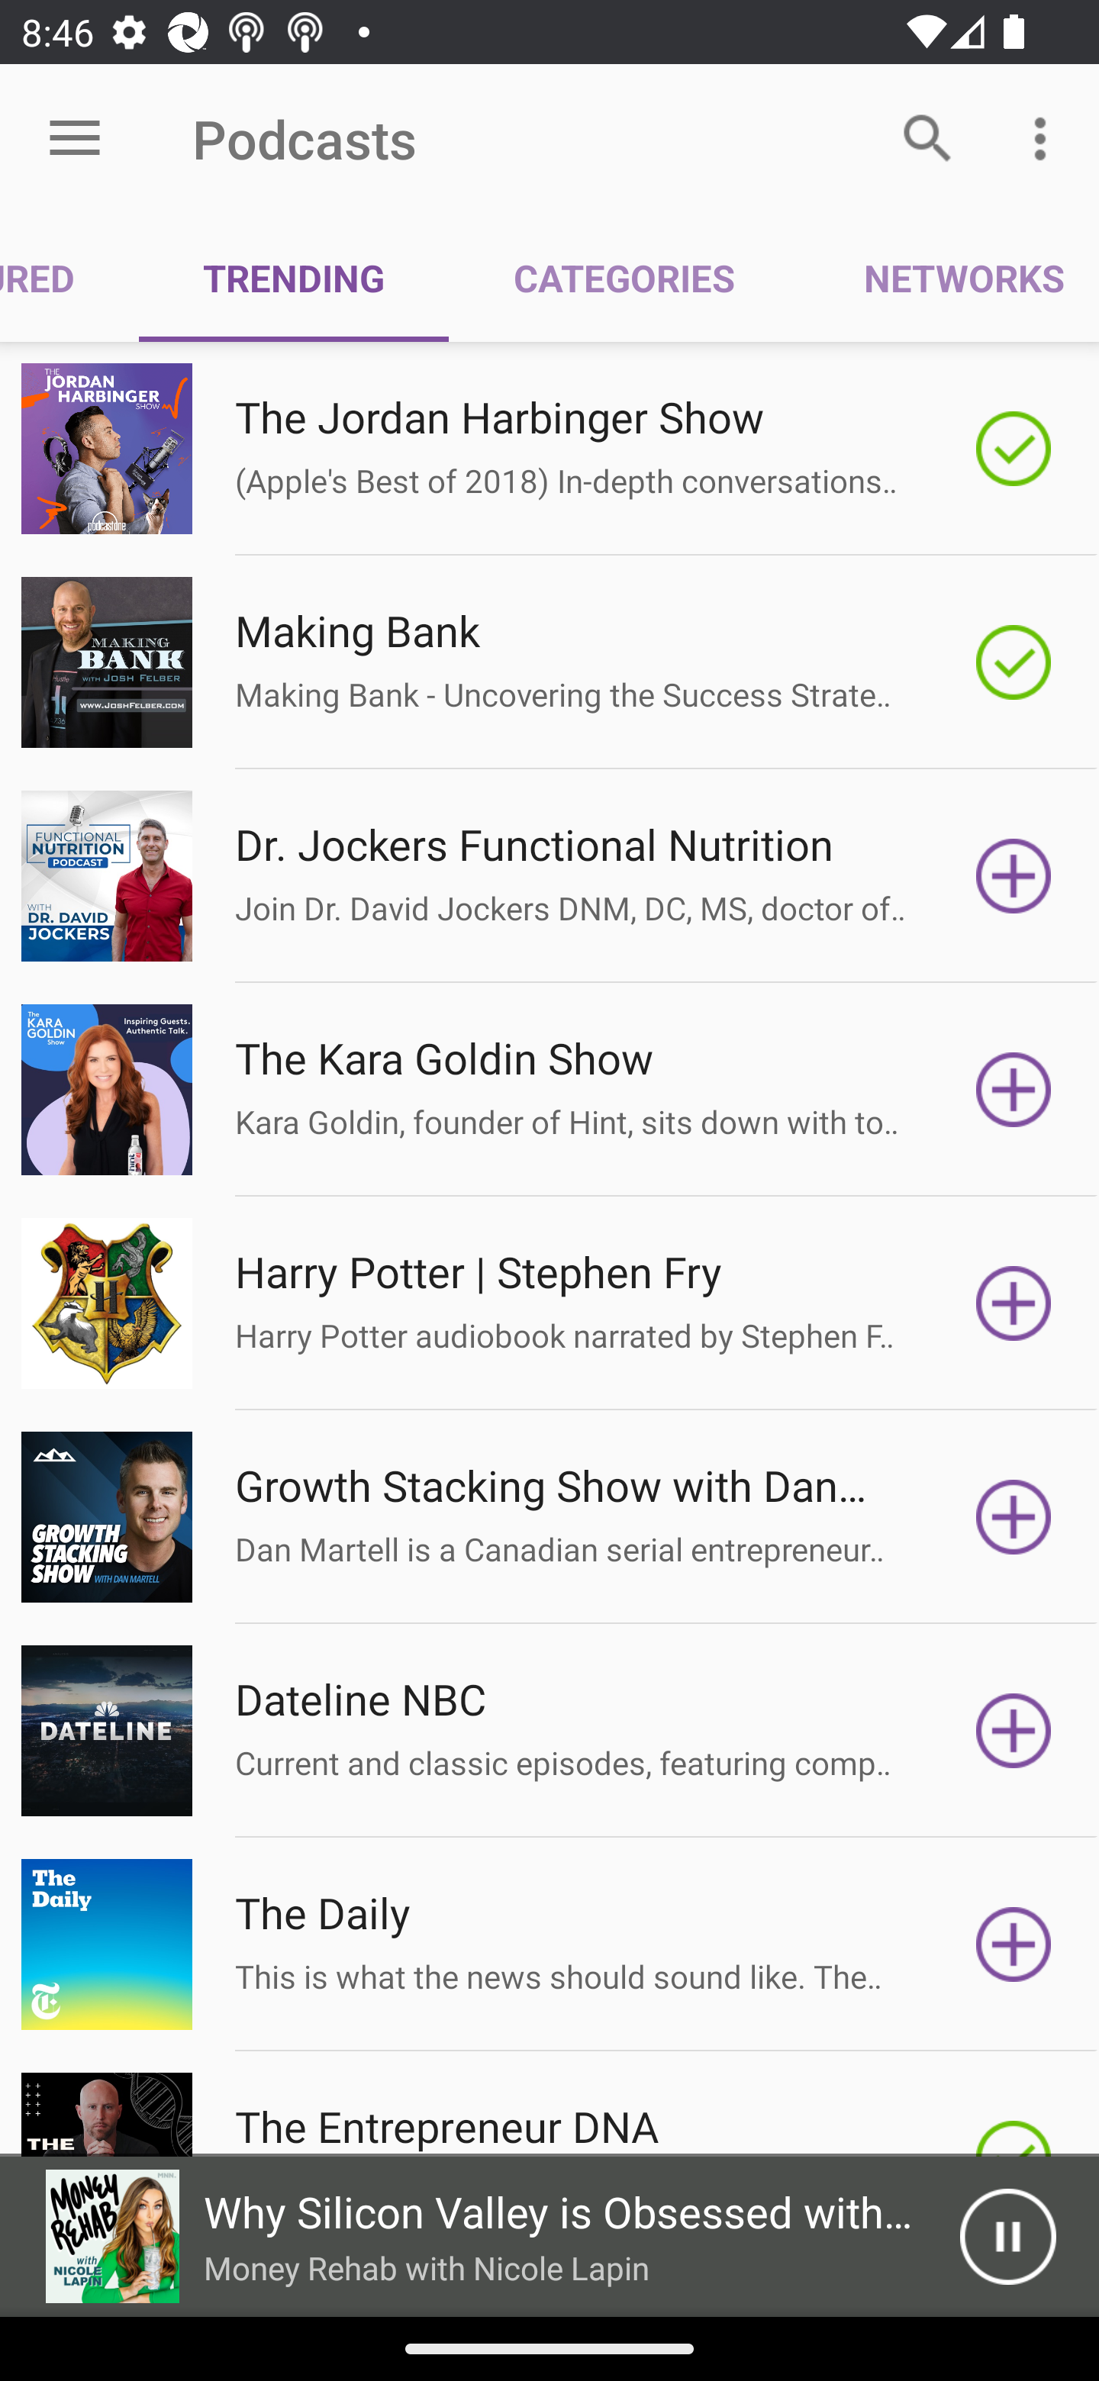 This screenshot has height=2381, width=1099. I want to click on Subscribed, so click(1014, 449).